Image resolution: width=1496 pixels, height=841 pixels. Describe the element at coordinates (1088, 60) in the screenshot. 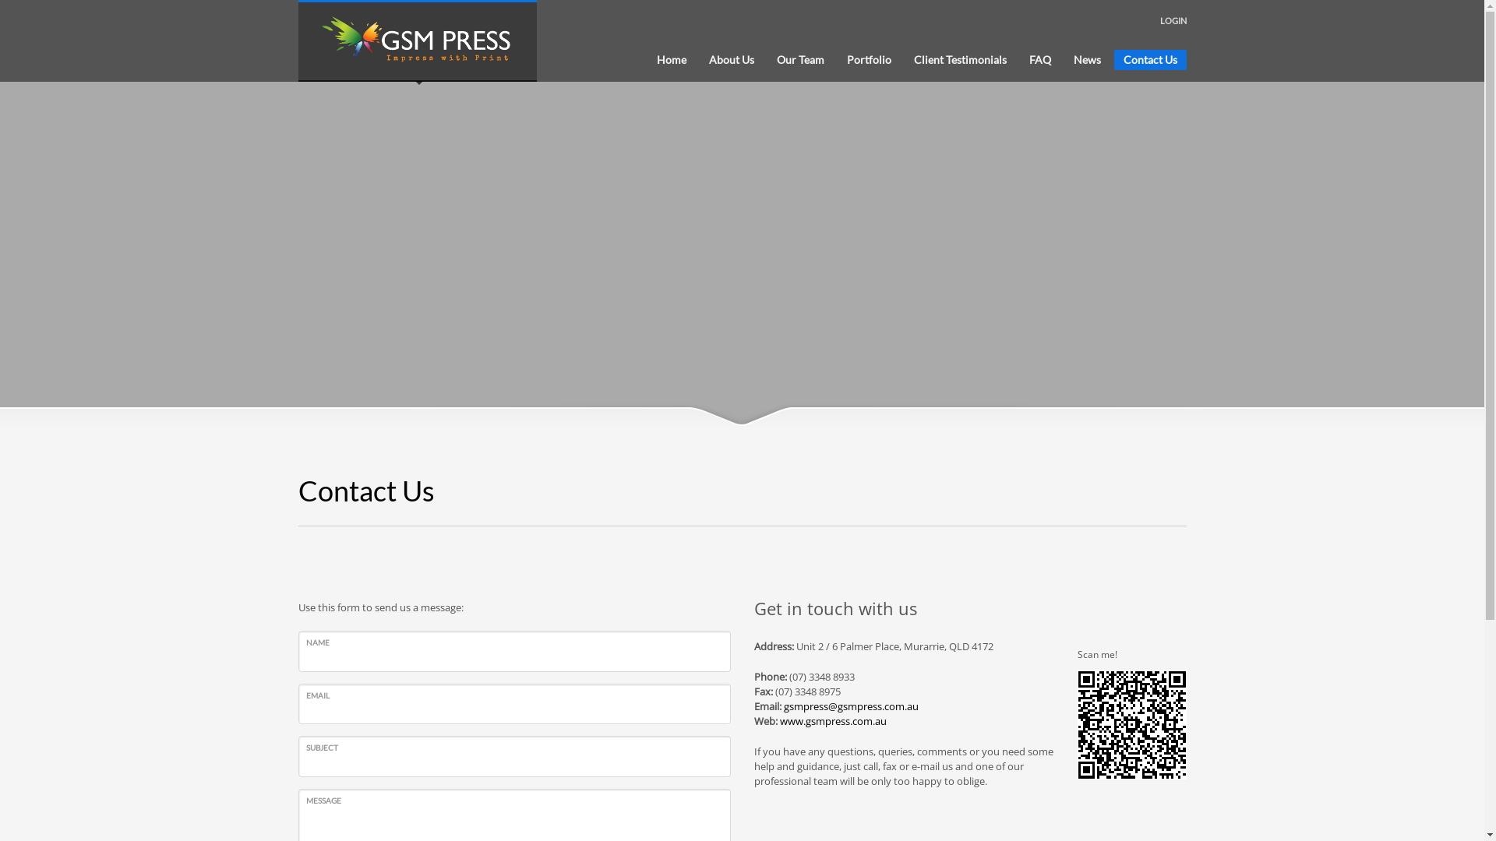

I see `News` at that location.